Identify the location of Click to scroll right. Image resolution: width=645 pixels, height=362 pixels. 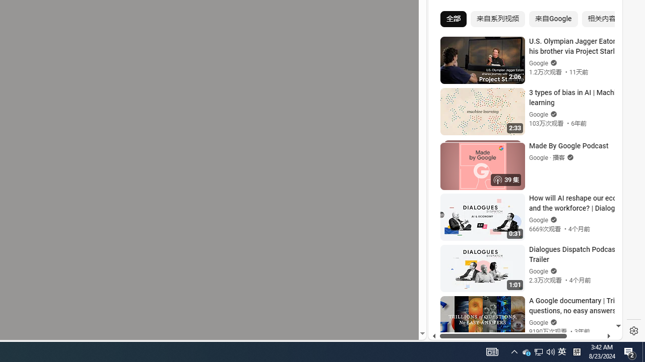
(603, 42).